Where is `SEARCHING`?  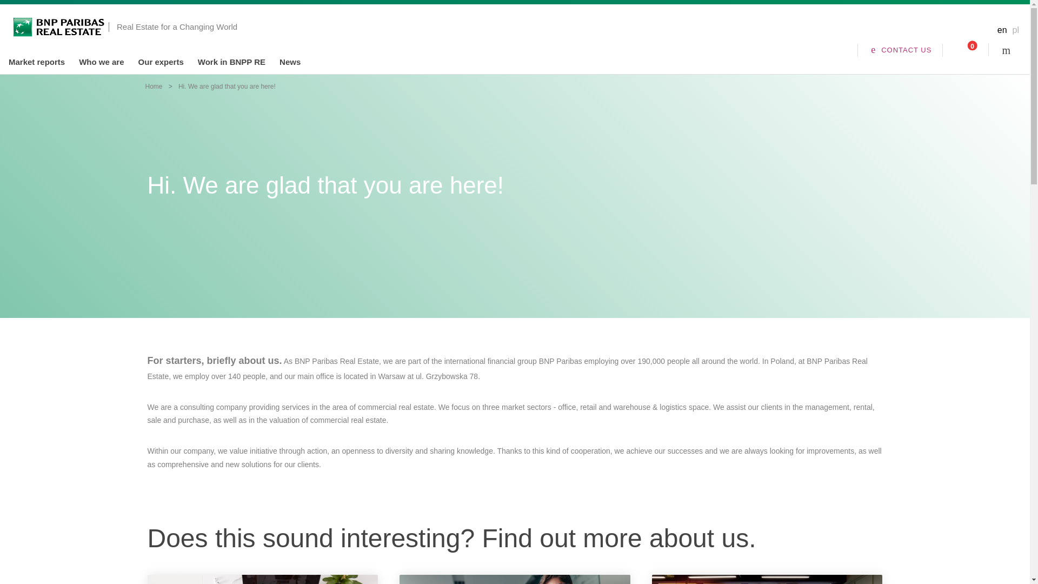 SEARCHING is located at coordinates (1011, 50).